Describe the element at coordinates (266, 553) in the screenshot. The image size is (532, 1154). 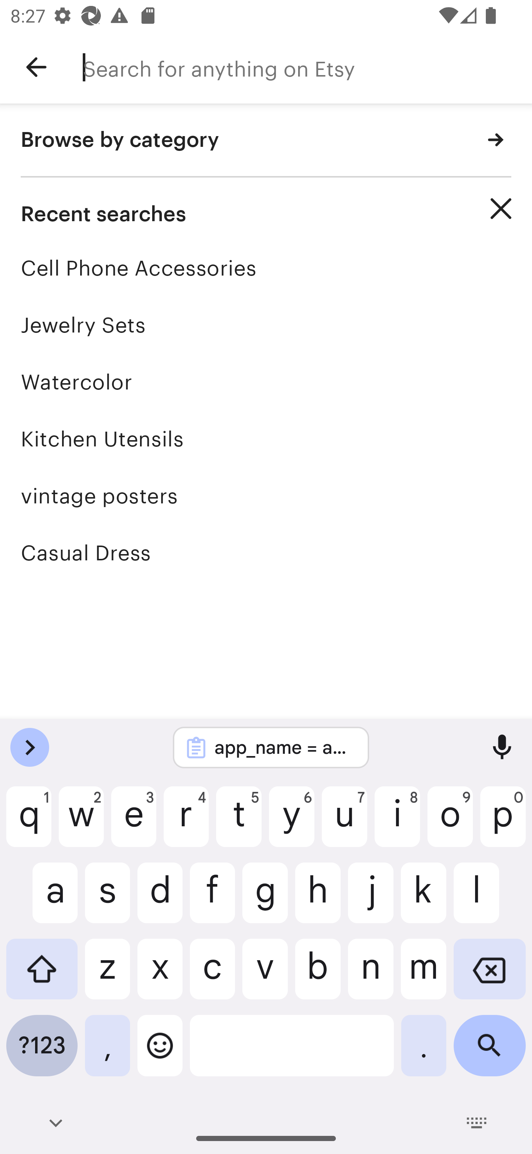
I see `Casual Dress` at that location.